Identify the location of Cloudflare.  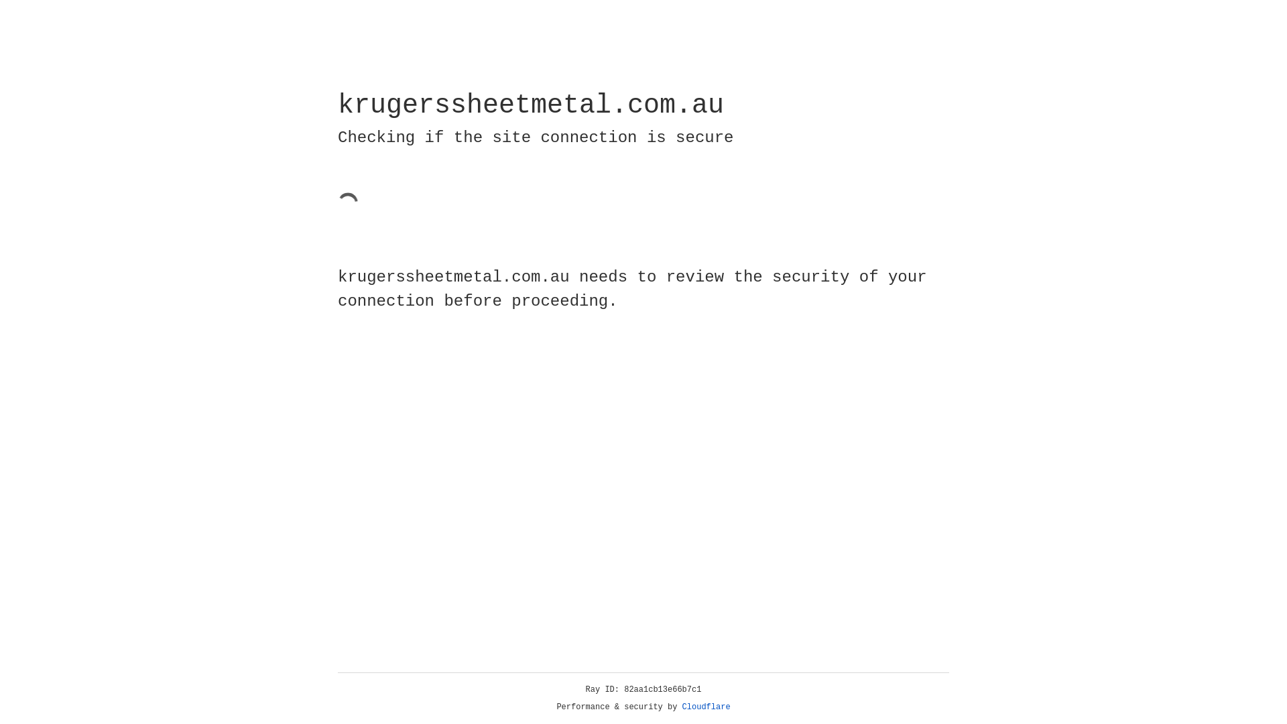
(707, 707).